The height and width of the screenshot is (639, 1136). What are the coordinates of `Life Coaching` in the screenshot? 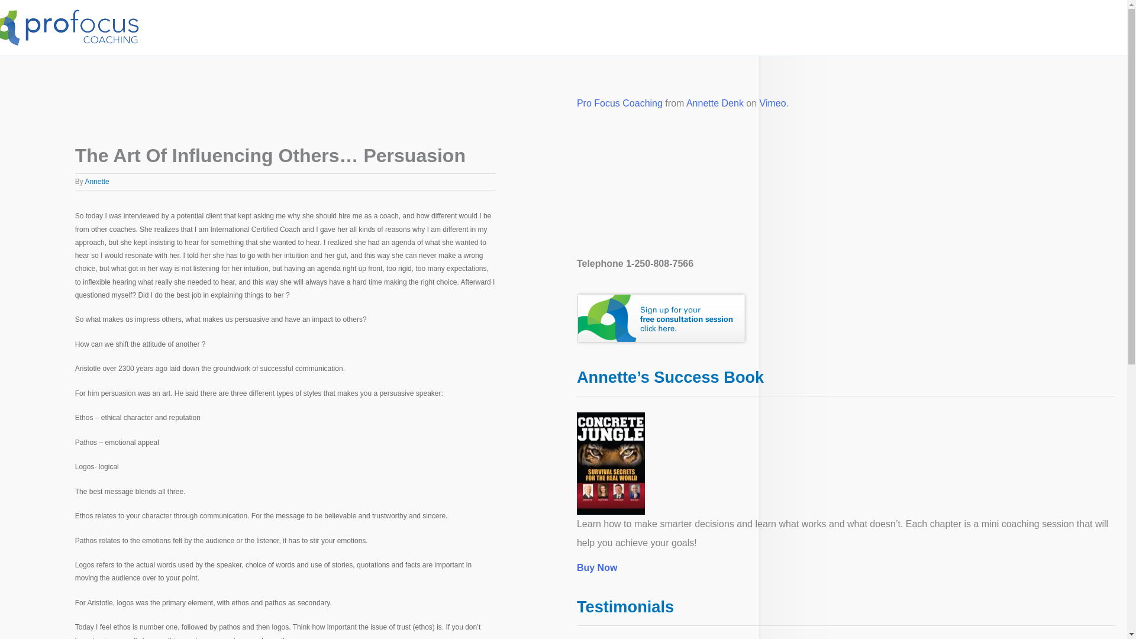 It's located at (1050, 27).